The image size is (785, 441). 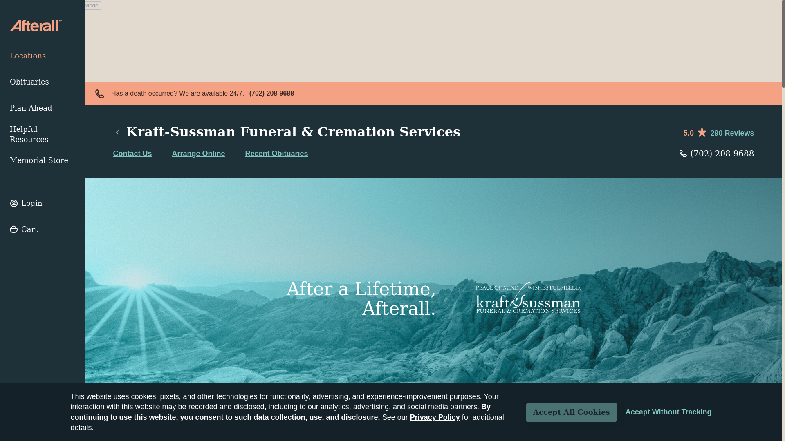 What do you see at coordinates (43, 82) in the screenshot?
I see `Obituaries` at bounding box center [43, 82].